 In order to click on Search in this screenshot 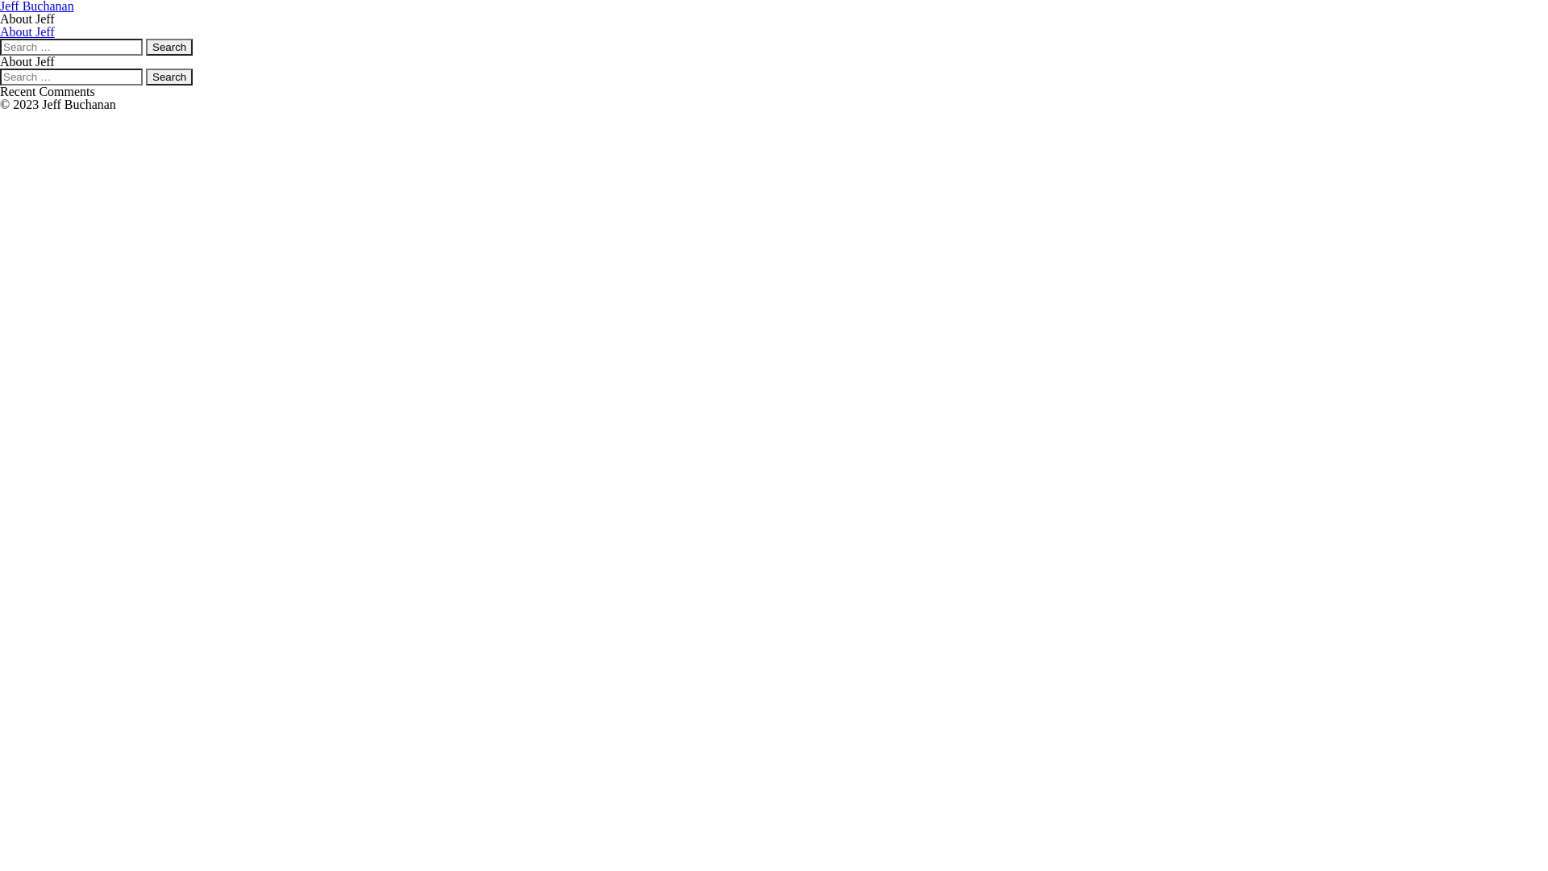, I will do `click(169, 77)`.